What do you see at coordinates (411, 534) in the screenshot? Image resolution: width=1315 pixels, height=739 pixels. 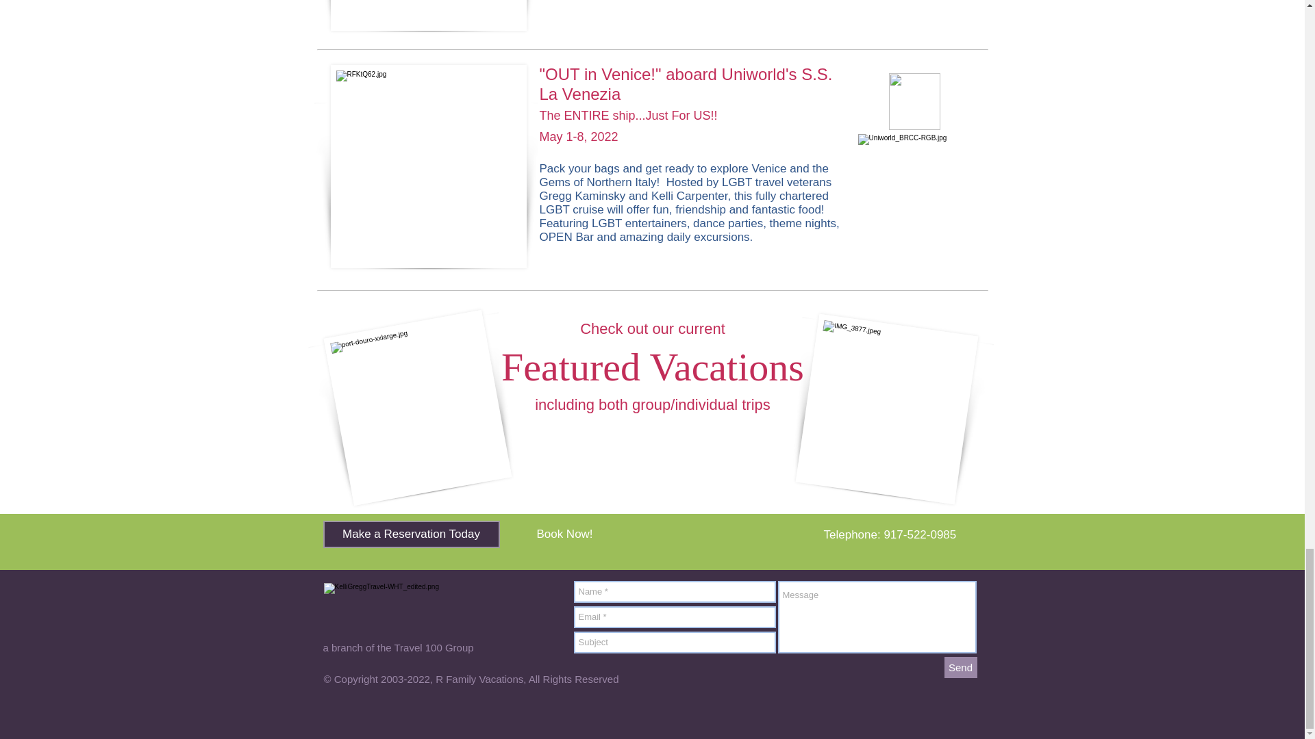 I see `Make a Reservation Today` at bounding box center [411, 534].